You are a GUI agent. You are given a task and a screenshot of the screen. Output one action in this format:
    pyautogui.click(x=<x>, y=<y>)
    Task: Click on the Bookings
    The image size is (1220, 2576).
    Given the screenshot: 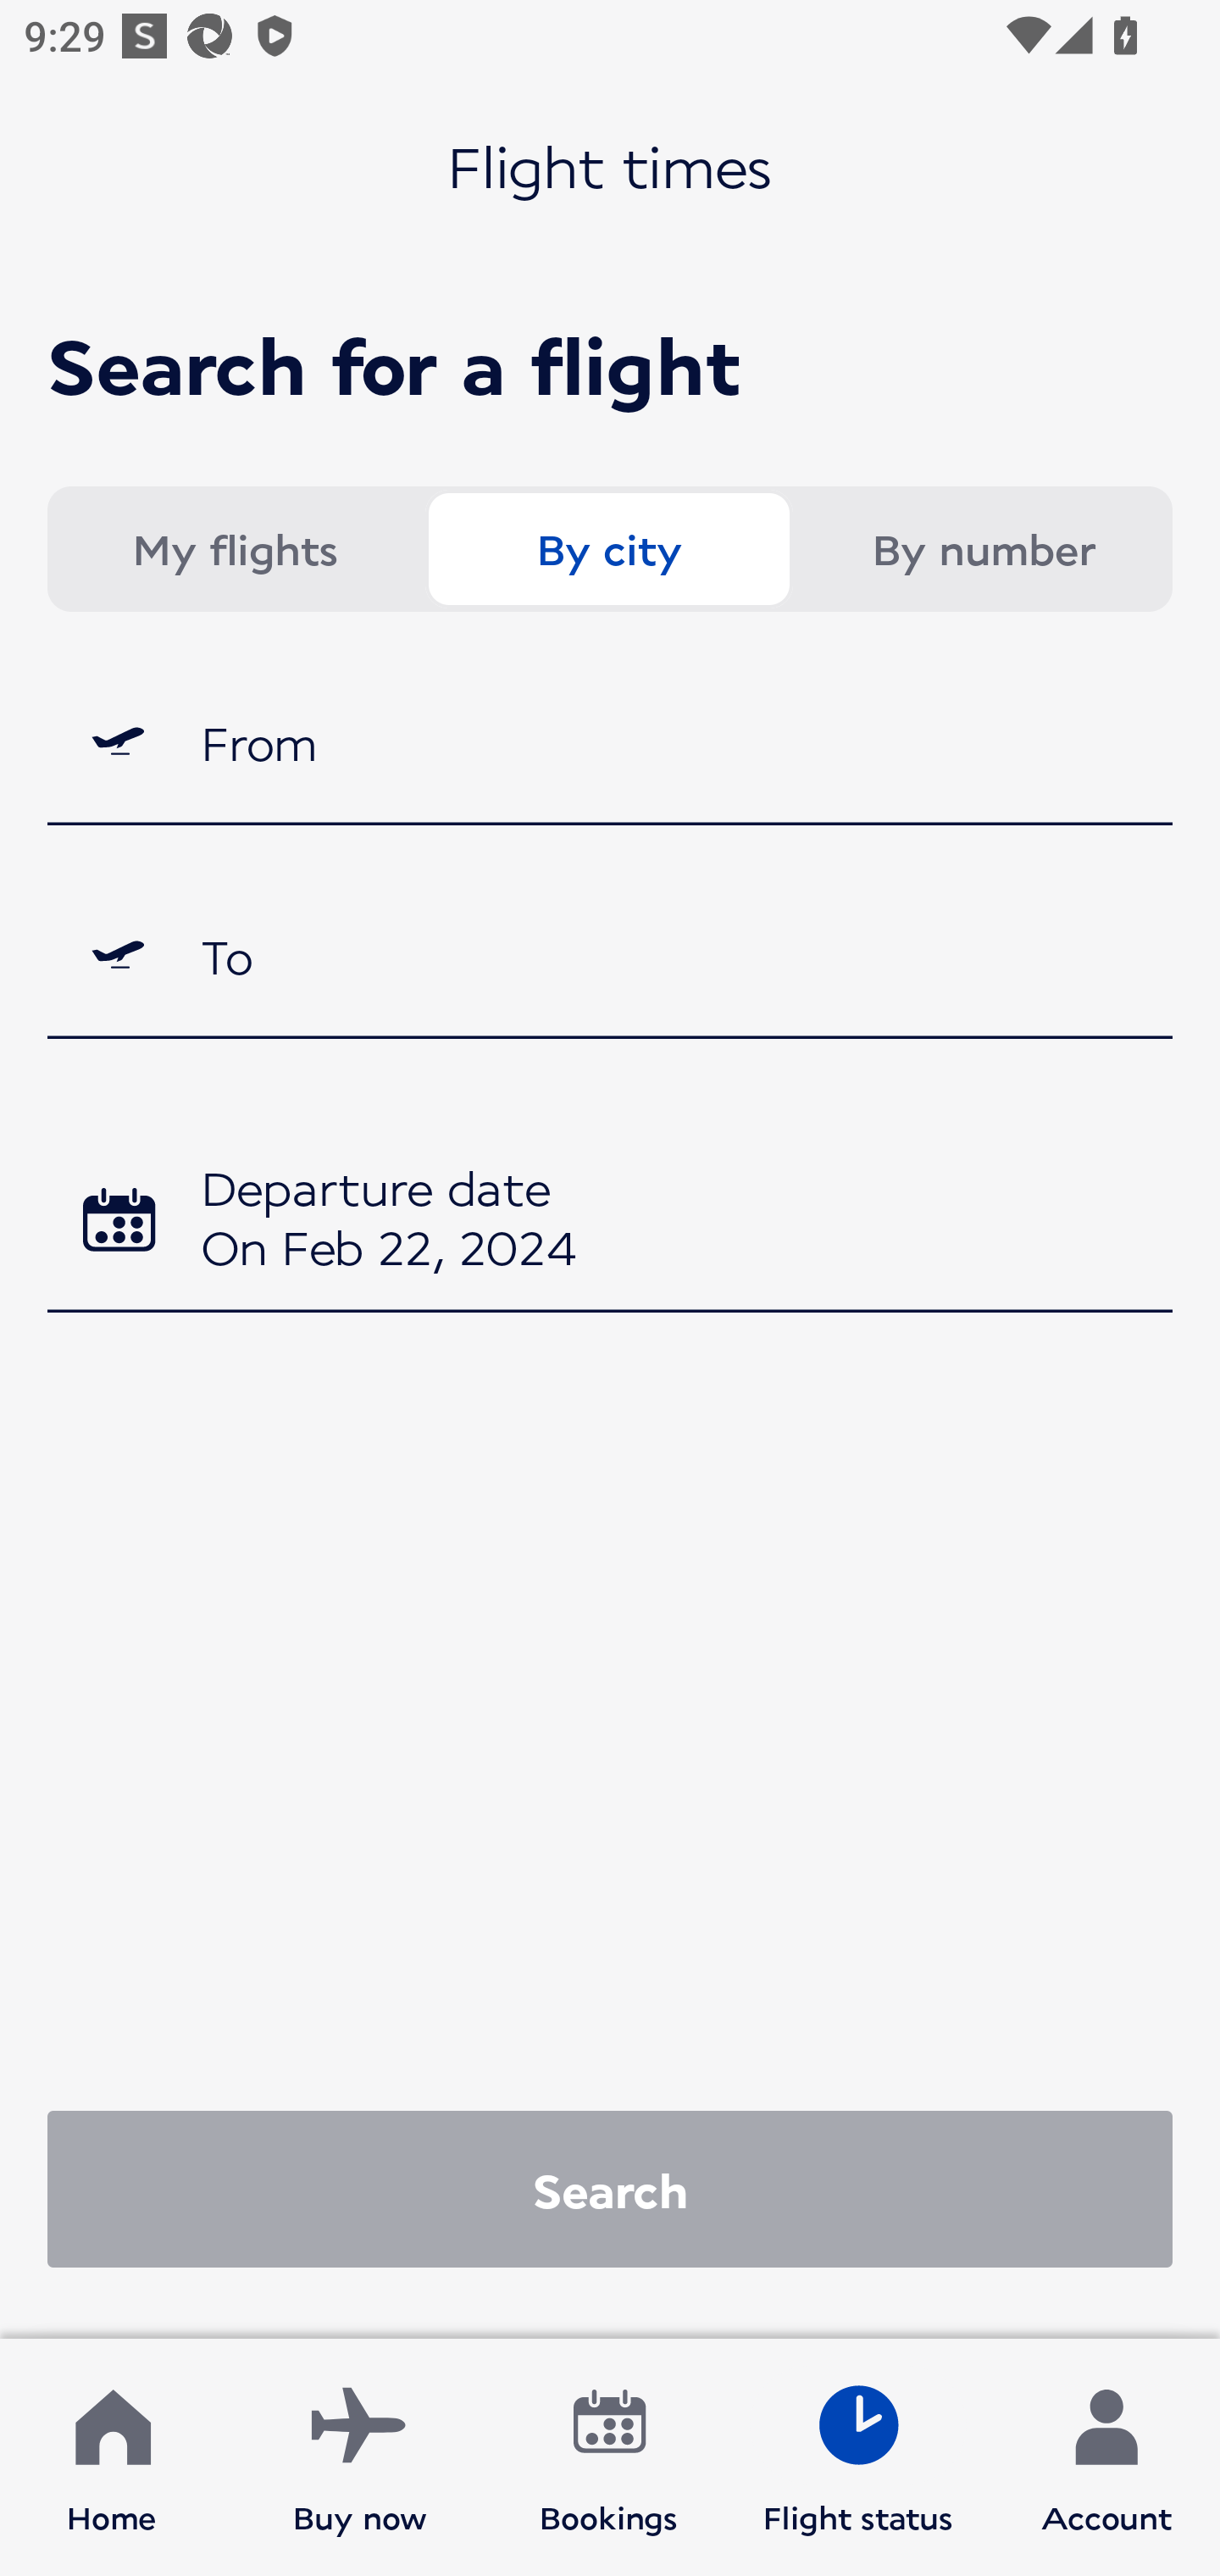 What is the action you would take?
    pyautogui.click(x=609, y=2457)
    